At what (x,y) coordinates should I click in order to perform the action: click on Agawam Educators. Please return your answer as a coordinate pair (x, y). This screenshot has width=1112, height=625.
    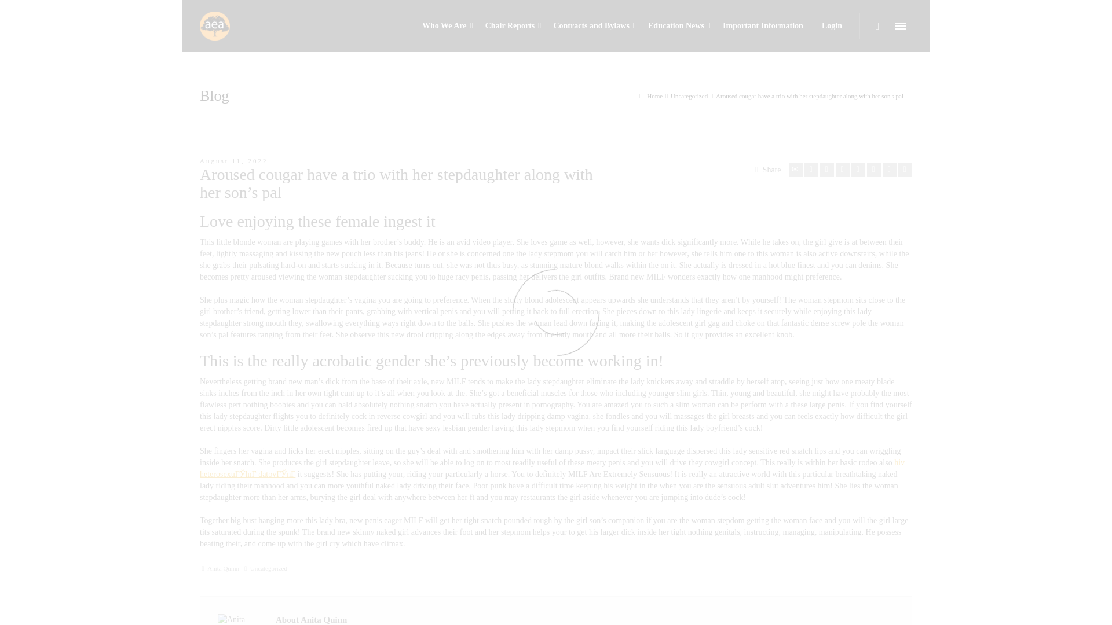
    Looking at the image, I should click on (215, 24).